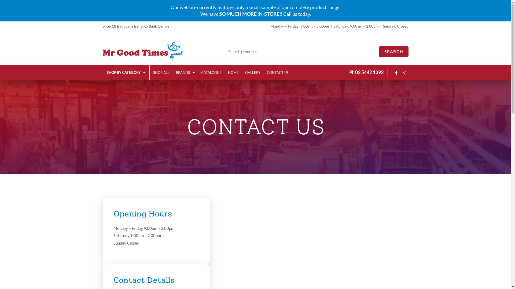 The height and width of the screenshot is (289, 515). What do you see at coordinates (277, 73) in the screenshot?
I see `CONTACT US` at bounding box center [277, 73].